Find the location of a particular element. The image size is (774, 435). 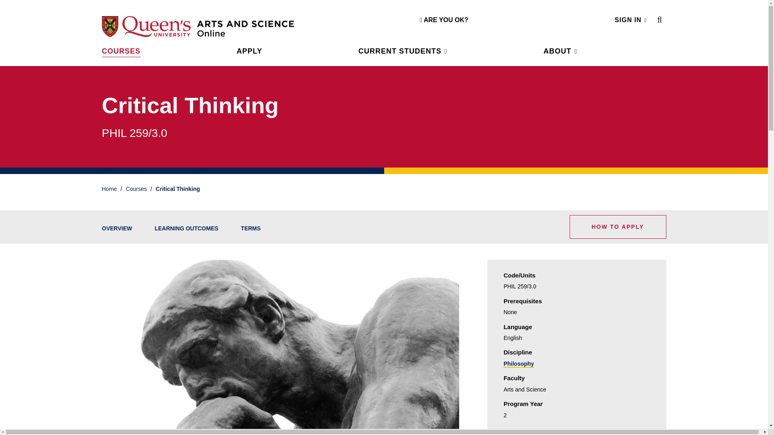

ARE YOU OK? is located at coordinates (443, 20).